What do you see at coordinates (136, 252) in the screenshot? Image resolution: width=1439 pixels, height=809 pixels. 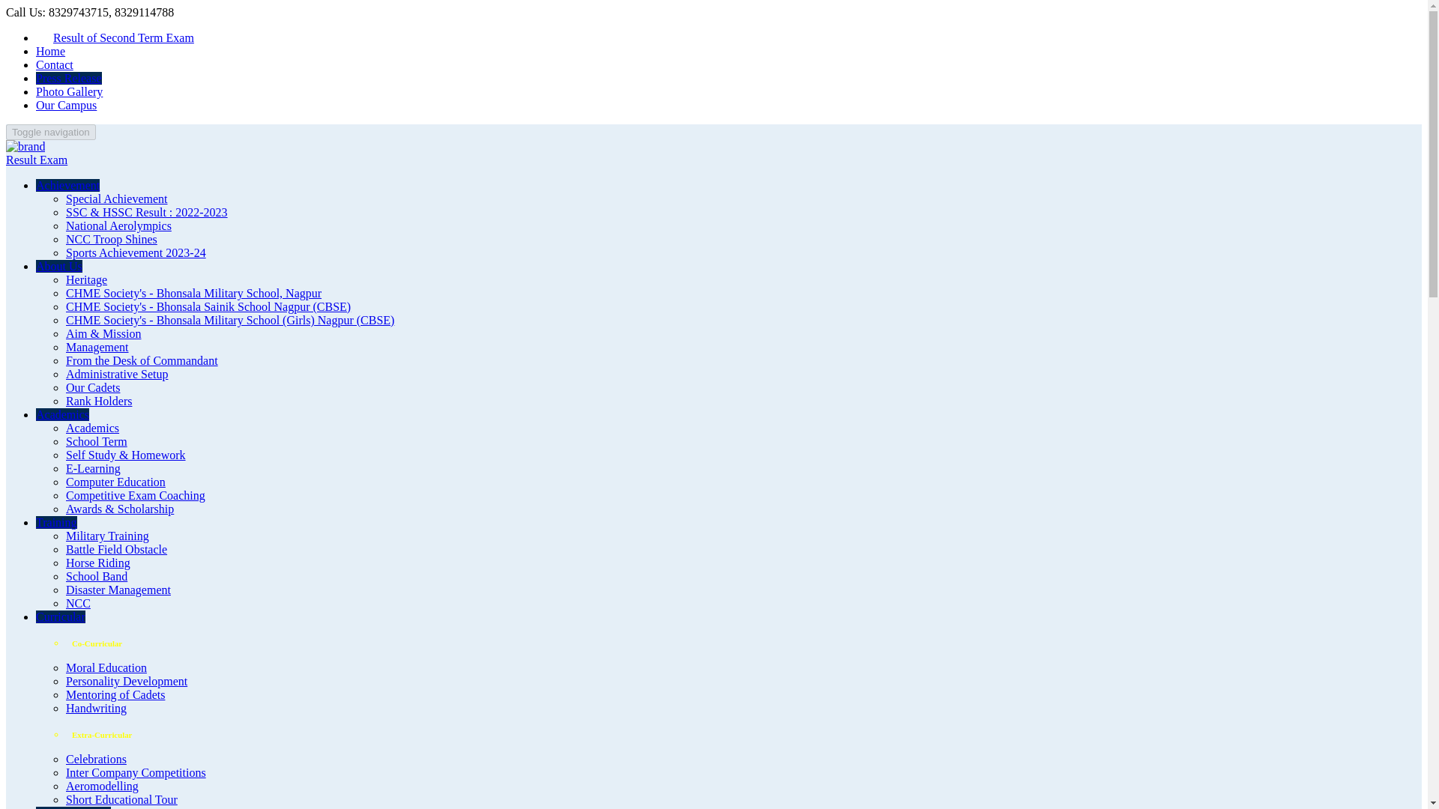 I see `Sports Achievement 2023-24` at bounding box center [136, 252].